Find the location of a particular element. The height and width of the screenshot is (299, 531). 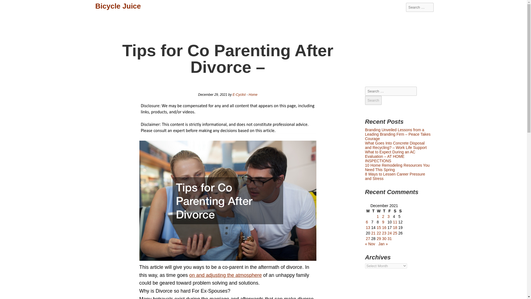

Bicycle Juice is located at coordinates (118, 6).